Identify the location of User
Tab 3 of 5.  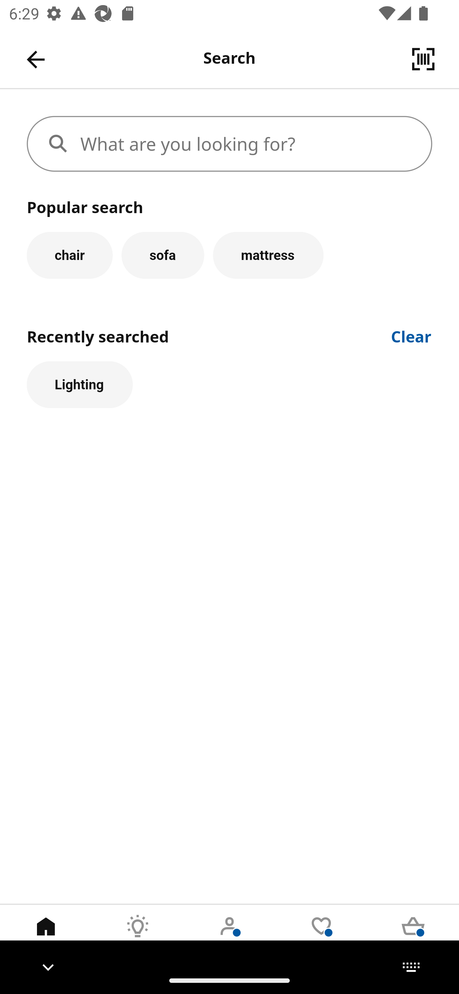
(229, 936).